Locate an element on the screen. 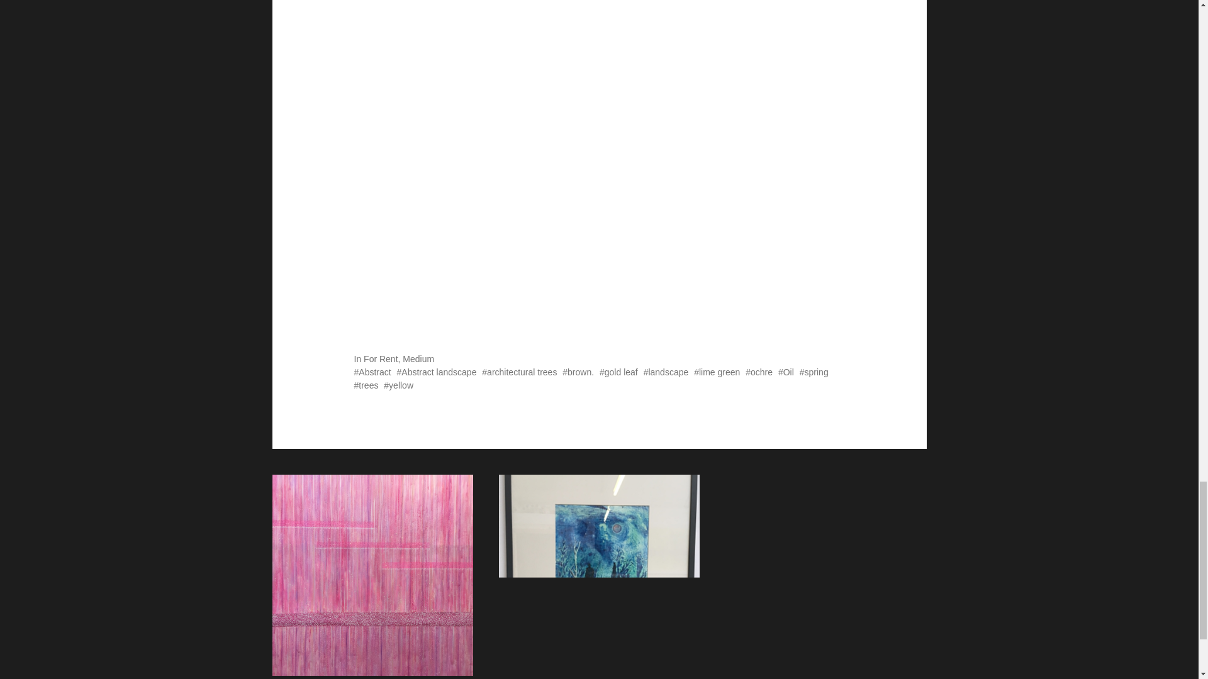  trees is located at coordinates (366, 385).